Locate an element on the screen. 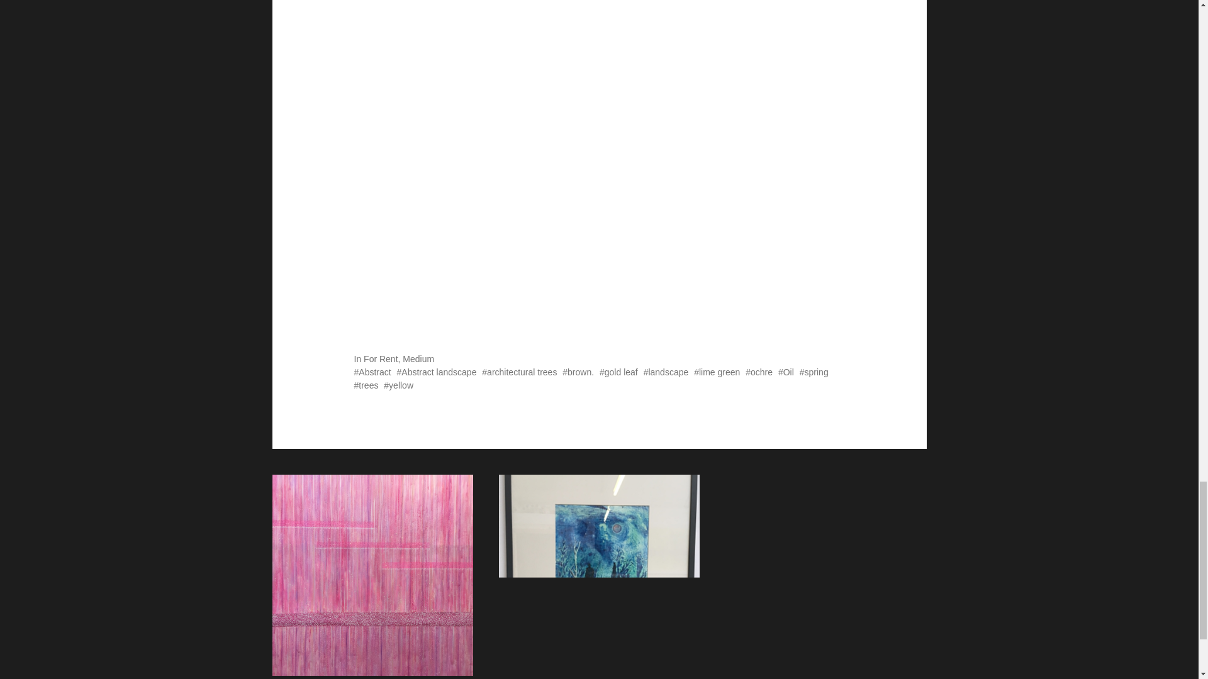  trees is located at coordinates (366, 385).